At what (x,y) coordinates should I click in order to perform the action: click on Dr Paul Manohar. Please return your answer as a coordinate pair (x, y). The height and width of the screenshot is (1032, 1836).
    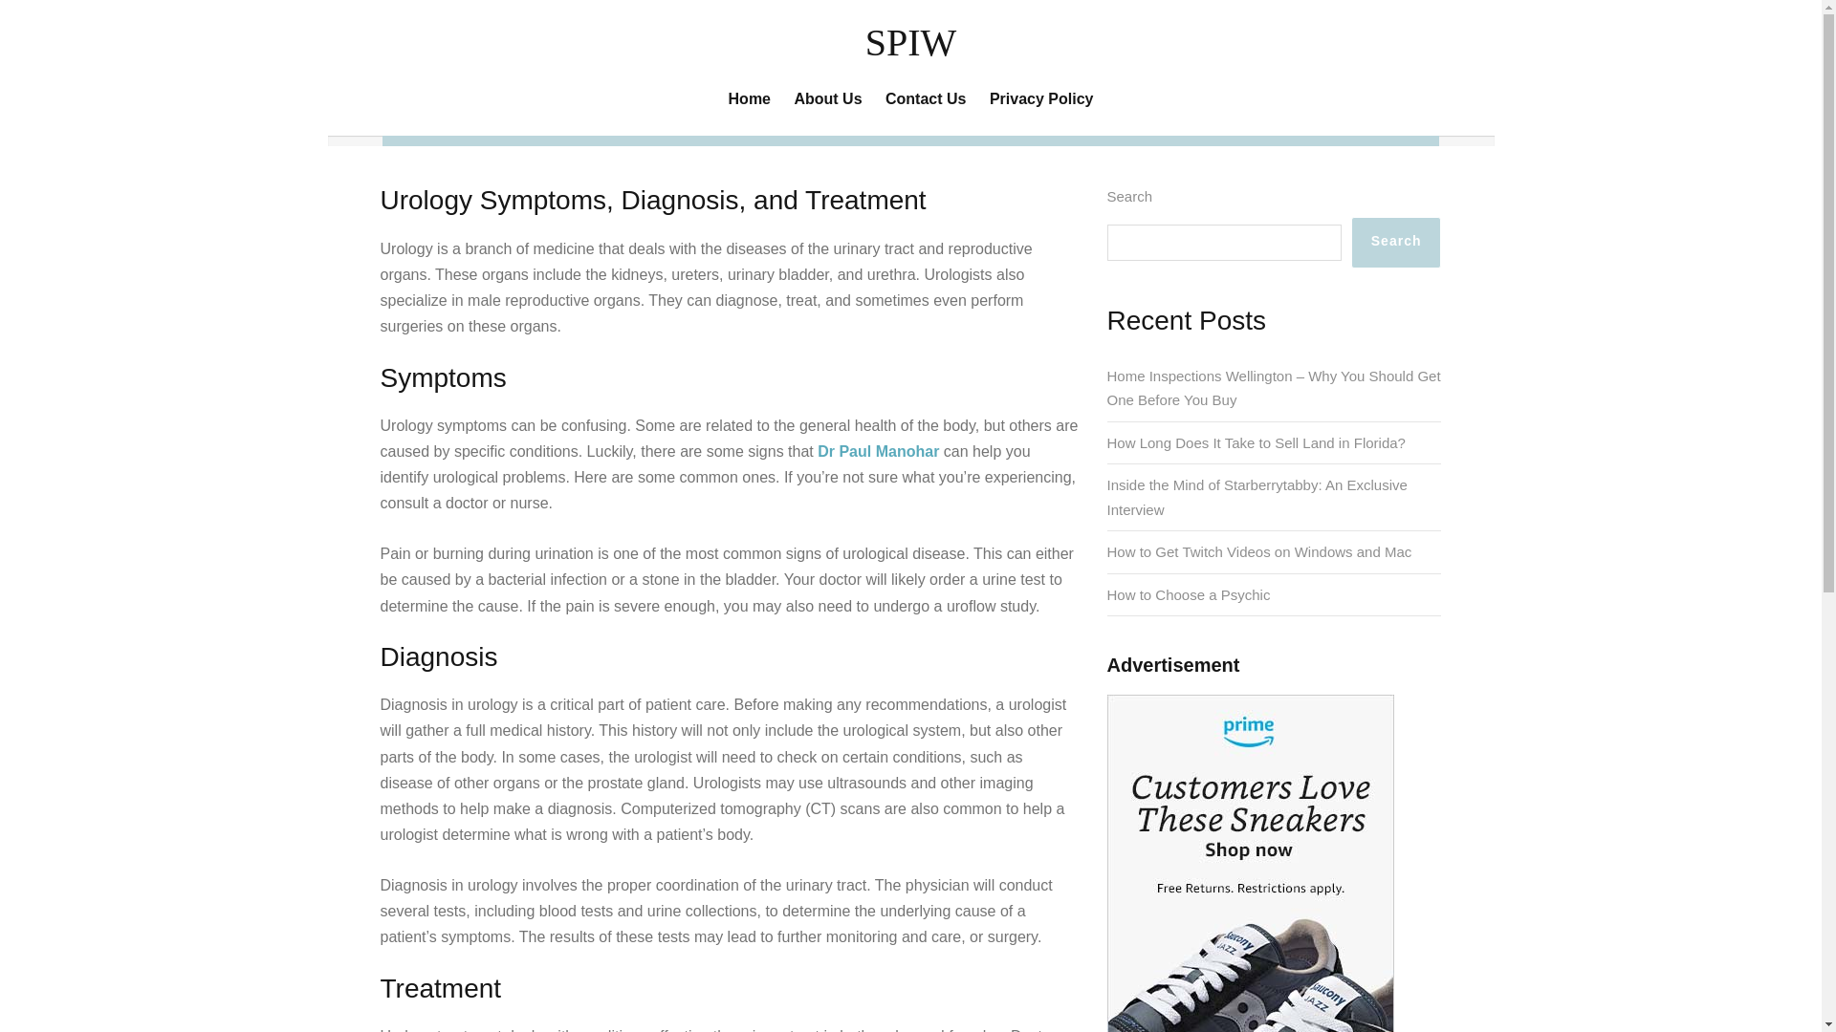
    Looking at the image, I should click on (878, 451).